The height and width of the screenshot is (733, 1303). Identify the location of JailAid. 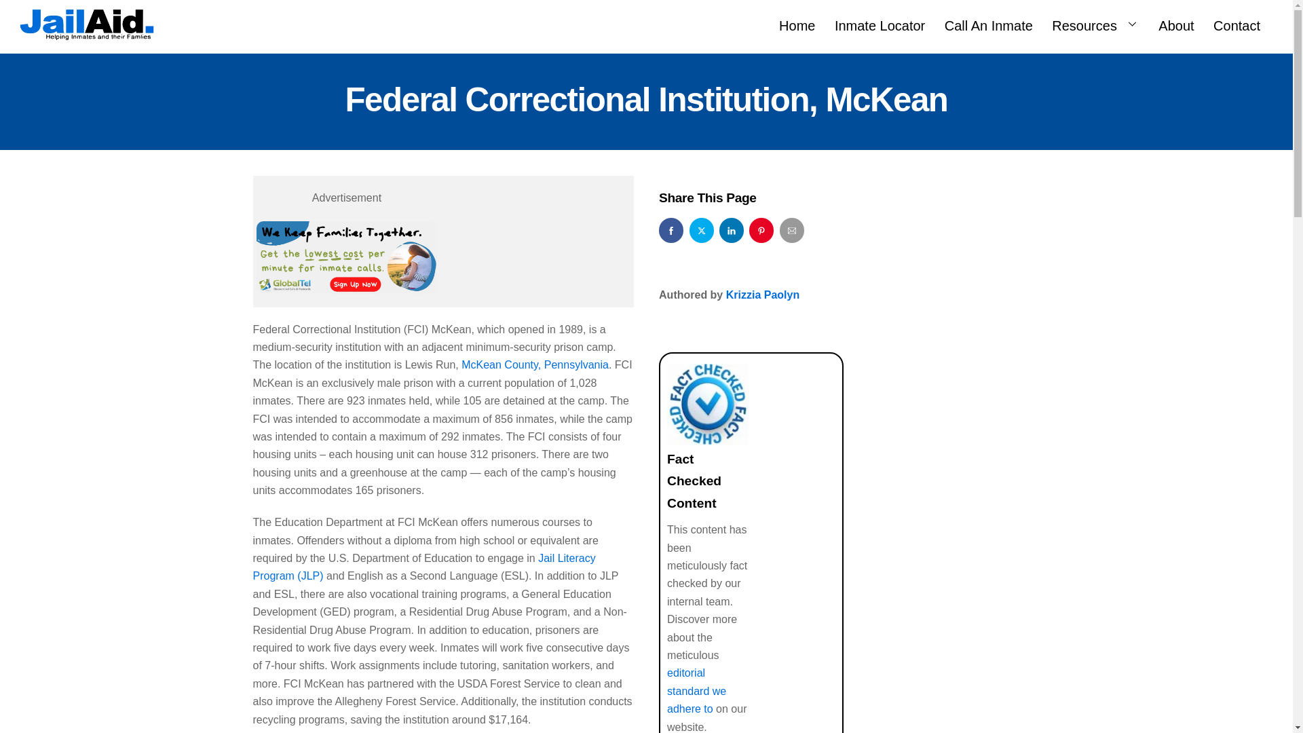
(707, 404).